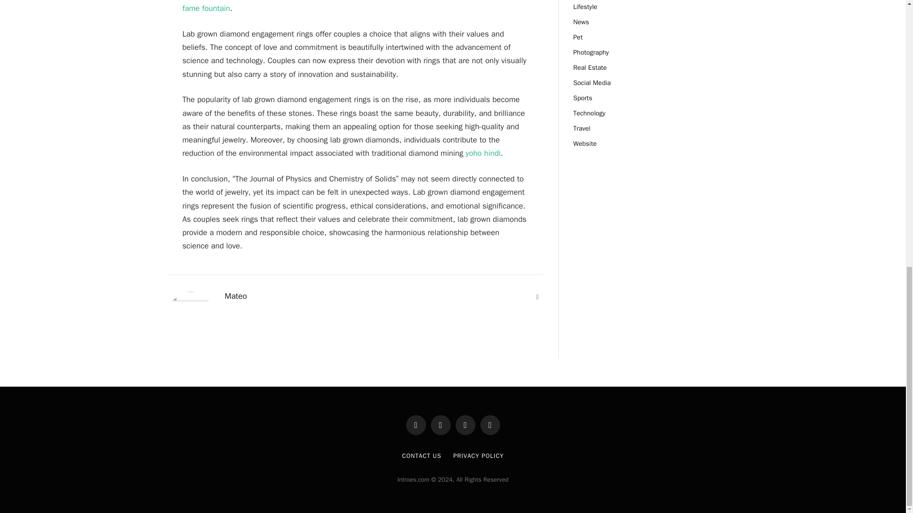 The image size is (913, 513). Describe the element at coordinates (483, 153) in the screenshot. I see `yoho hindi` at that location.